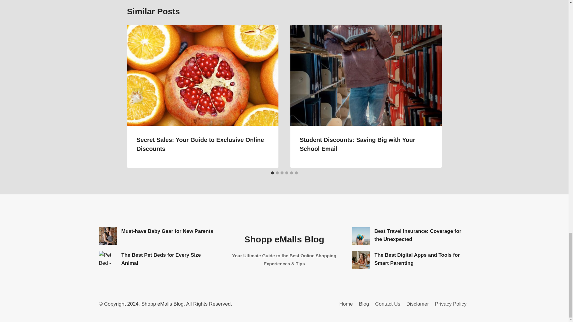  What do you see at coordinates (361, 260) in the screenshot?
I see `The Best Digital Apps and Tools for Smart Parenting` at bounding box center [361, 260].